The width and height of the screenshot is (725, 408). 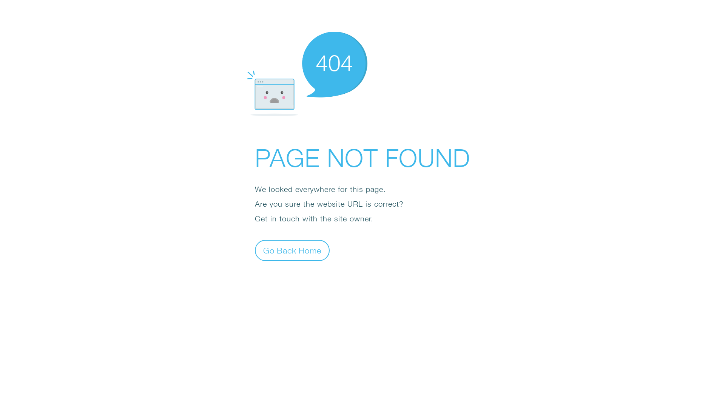 What do you see at coordinates (292, 250) in the screenshot?
I see `Go Back Home` at bounding box center [292, 250].